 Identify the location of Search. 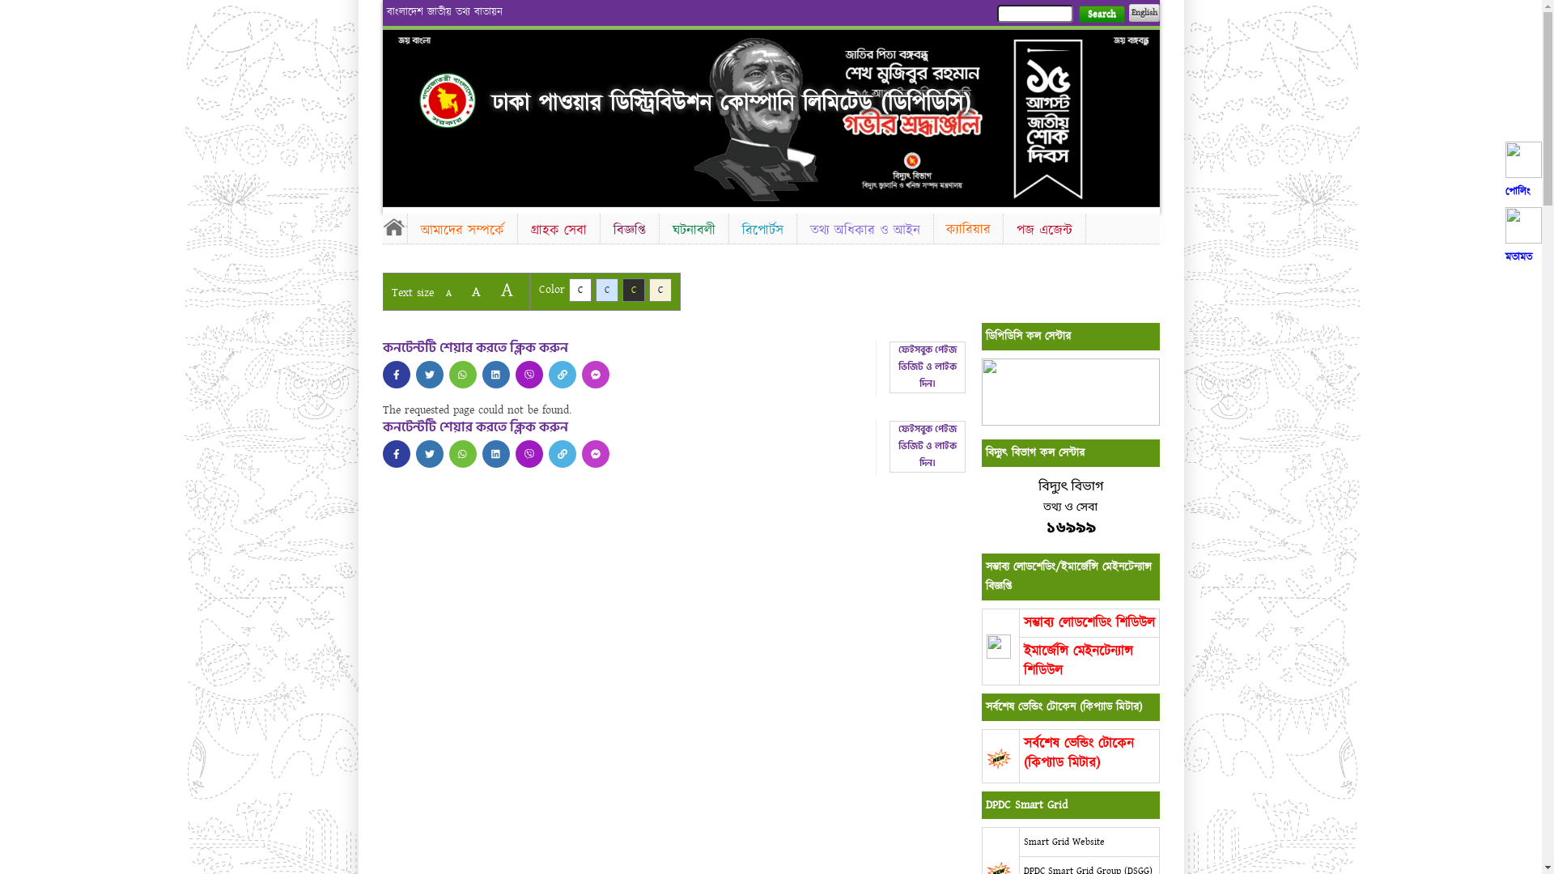
(1101, 15).